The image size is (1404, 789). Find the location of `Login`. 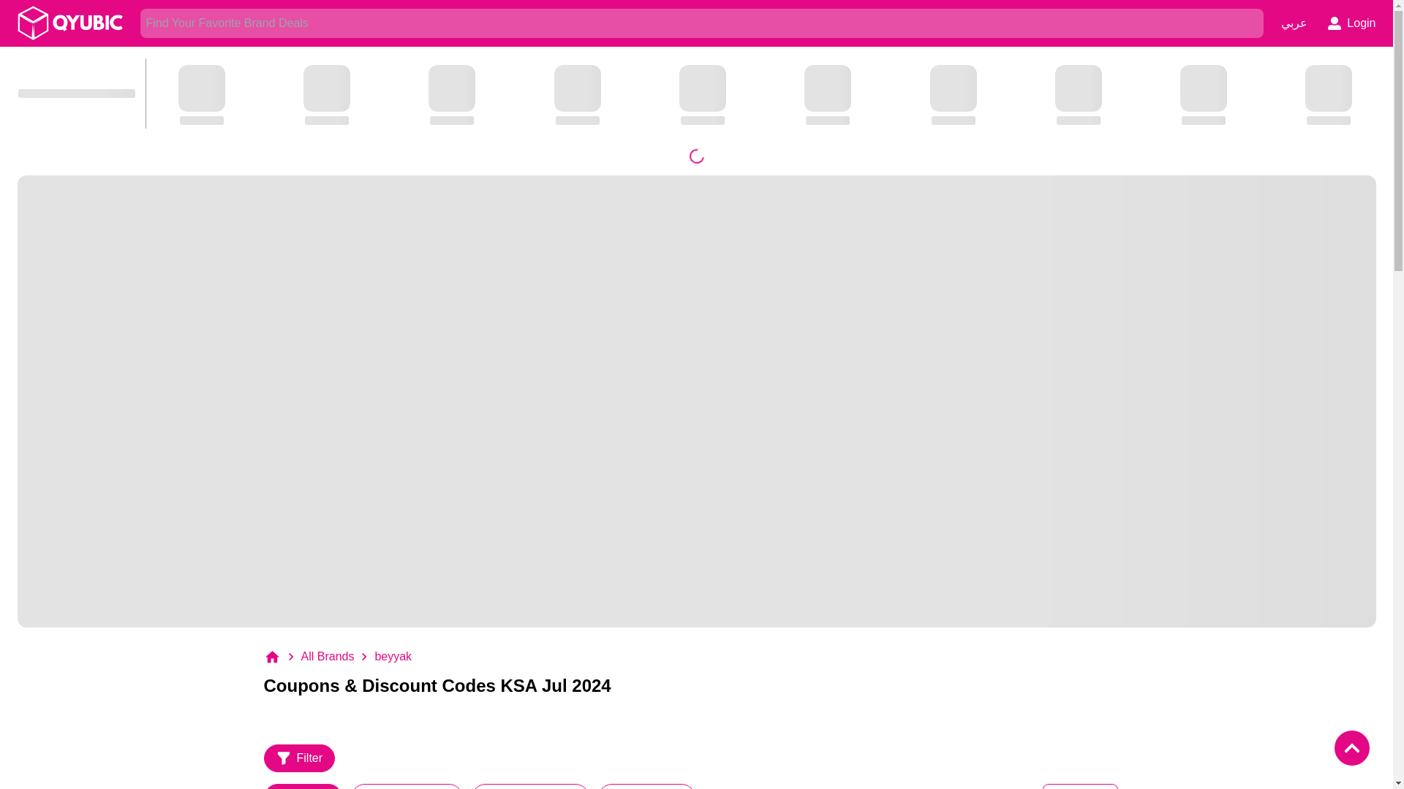

Login is located at coordinates (1351, 23).